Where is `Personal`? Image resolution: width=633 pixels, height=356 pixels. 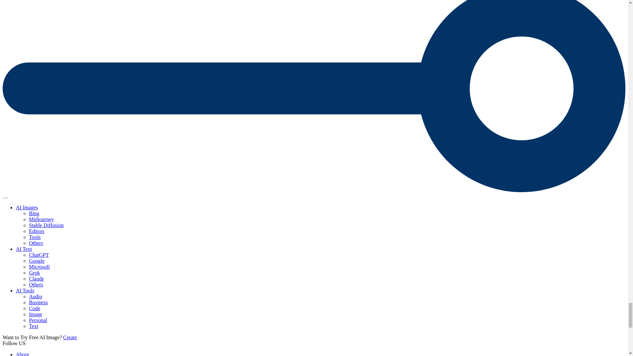 Personal is located at coordinates (38, 320).